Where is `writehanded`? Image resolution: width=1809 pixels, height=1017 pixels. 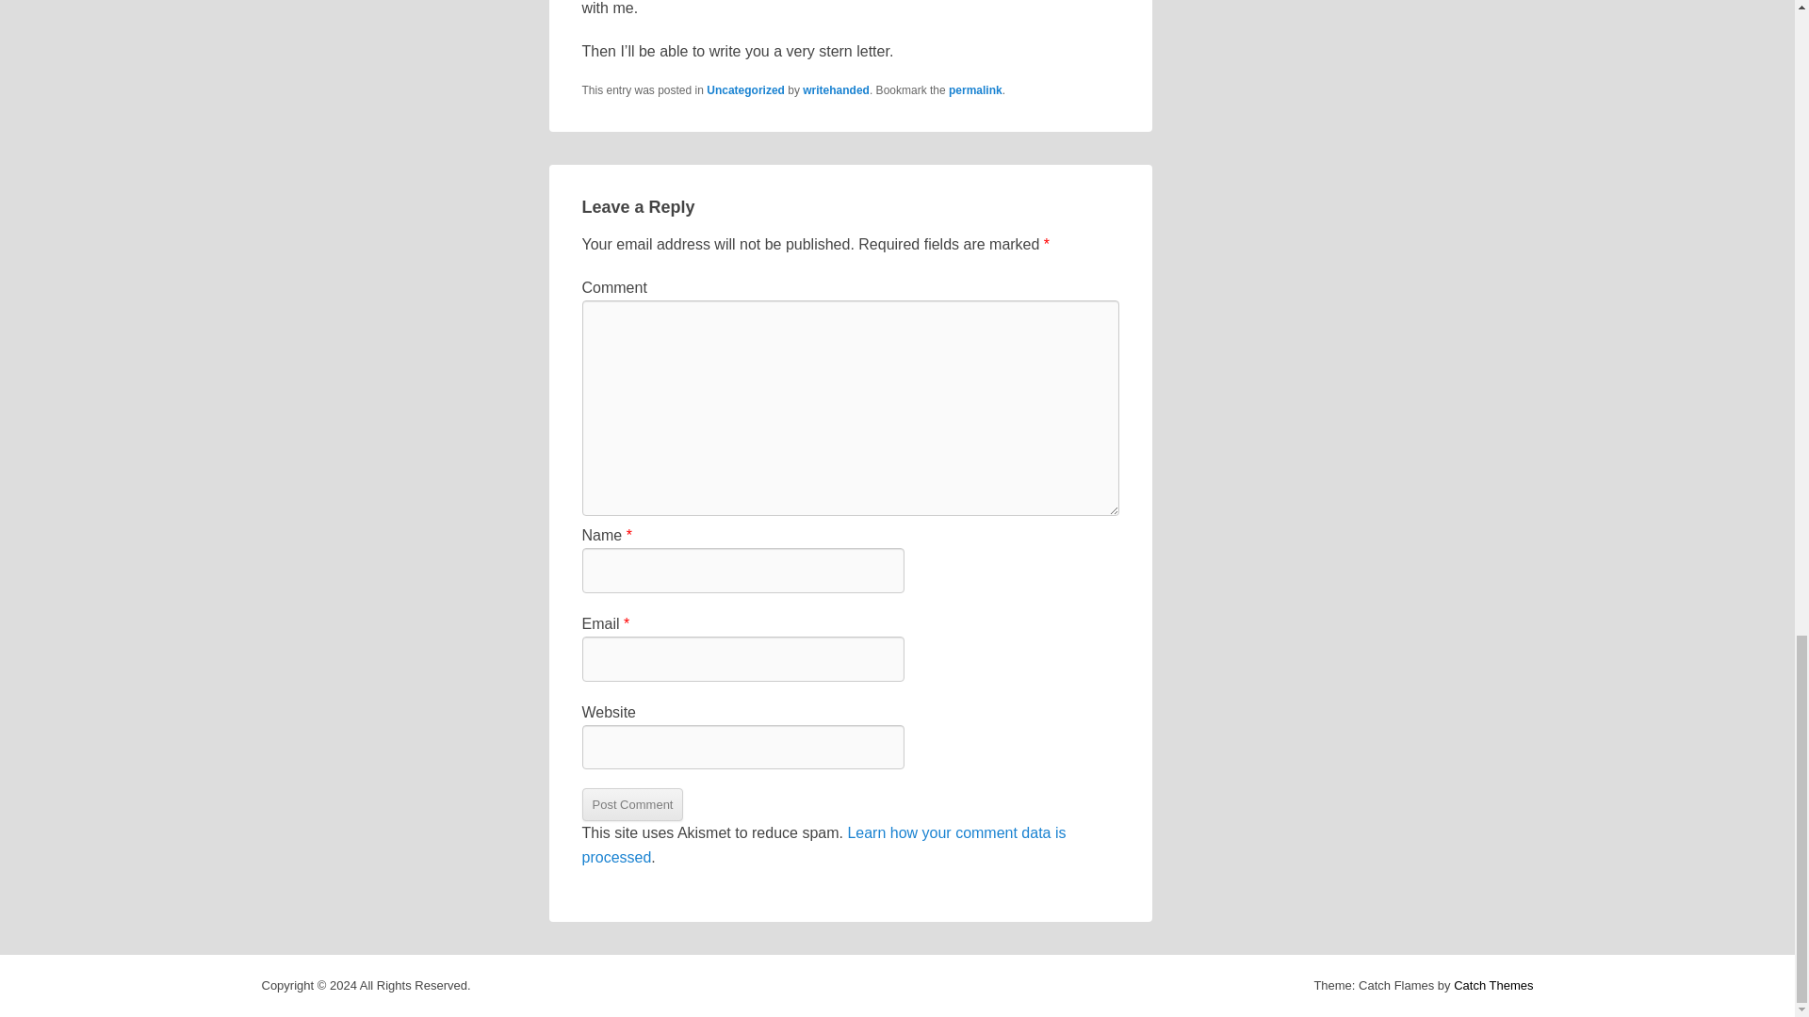 writehanded is located at coordinates (837, 89).